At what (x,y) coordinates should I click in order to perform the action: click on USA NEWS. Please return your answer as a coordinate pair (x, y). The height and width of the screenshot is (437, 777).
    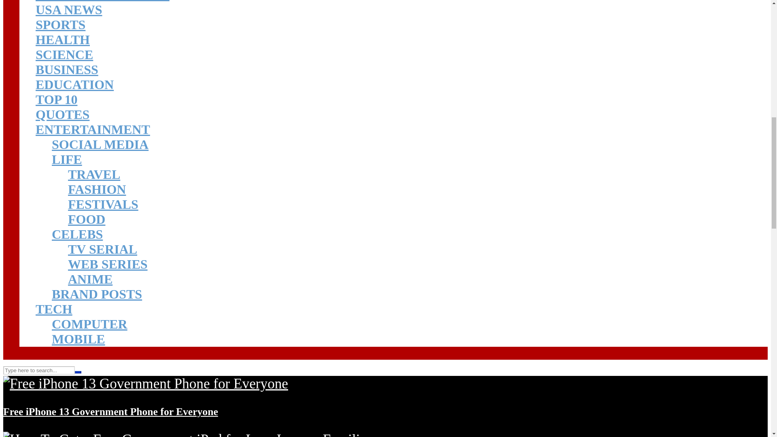
    Looking at the image, I should click on (69, 10).